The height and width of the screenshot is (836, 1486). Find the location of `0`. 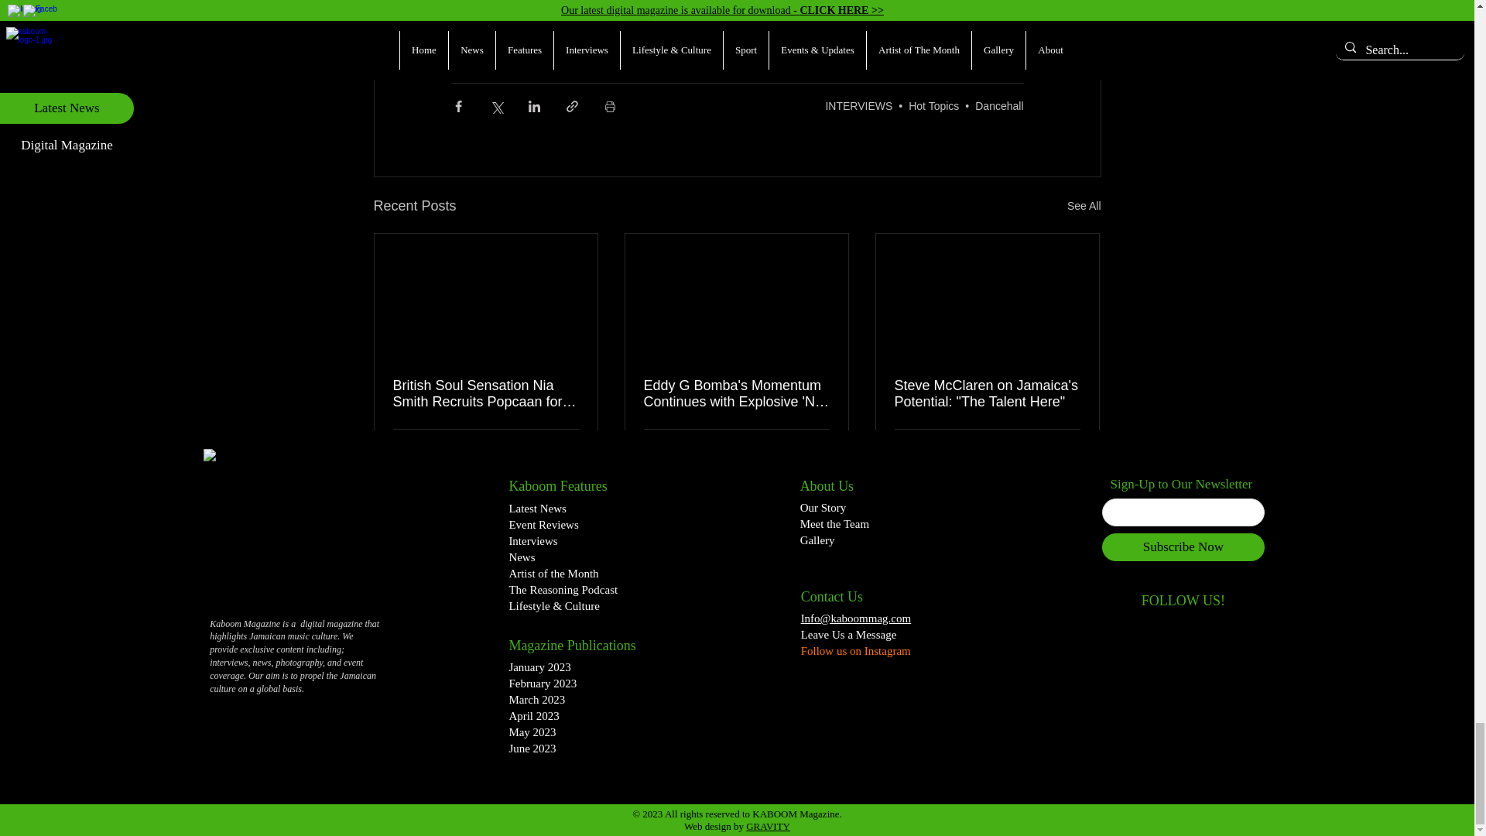

0 is located at coordinates (656, 447).